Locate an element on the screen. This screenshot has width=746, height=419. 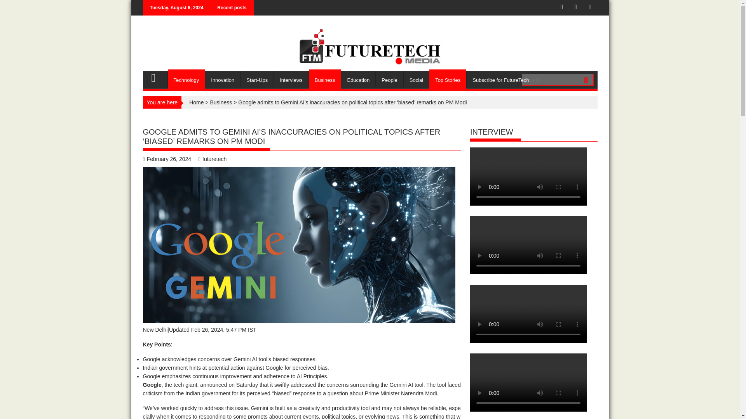
Top Stories is located at coordinates (448, 80).